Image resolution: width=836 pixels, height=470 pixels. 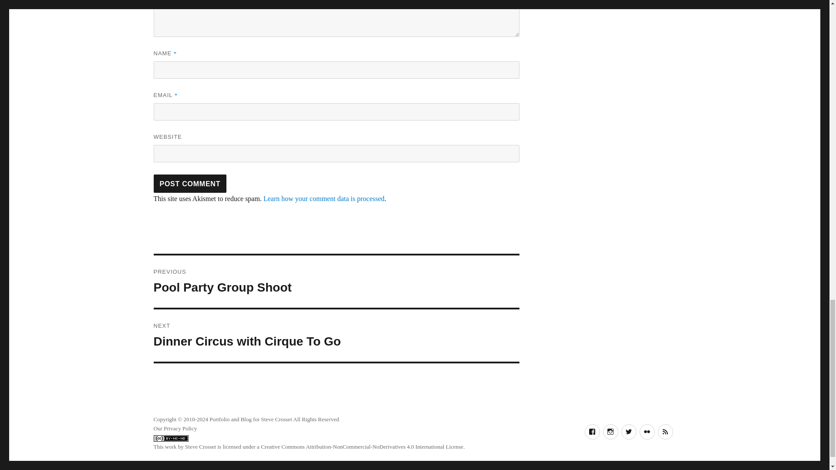 What do you see at coordinates (190, 183) in the screenshot?
I see `Post Comment` at bounding box center [190, 183].